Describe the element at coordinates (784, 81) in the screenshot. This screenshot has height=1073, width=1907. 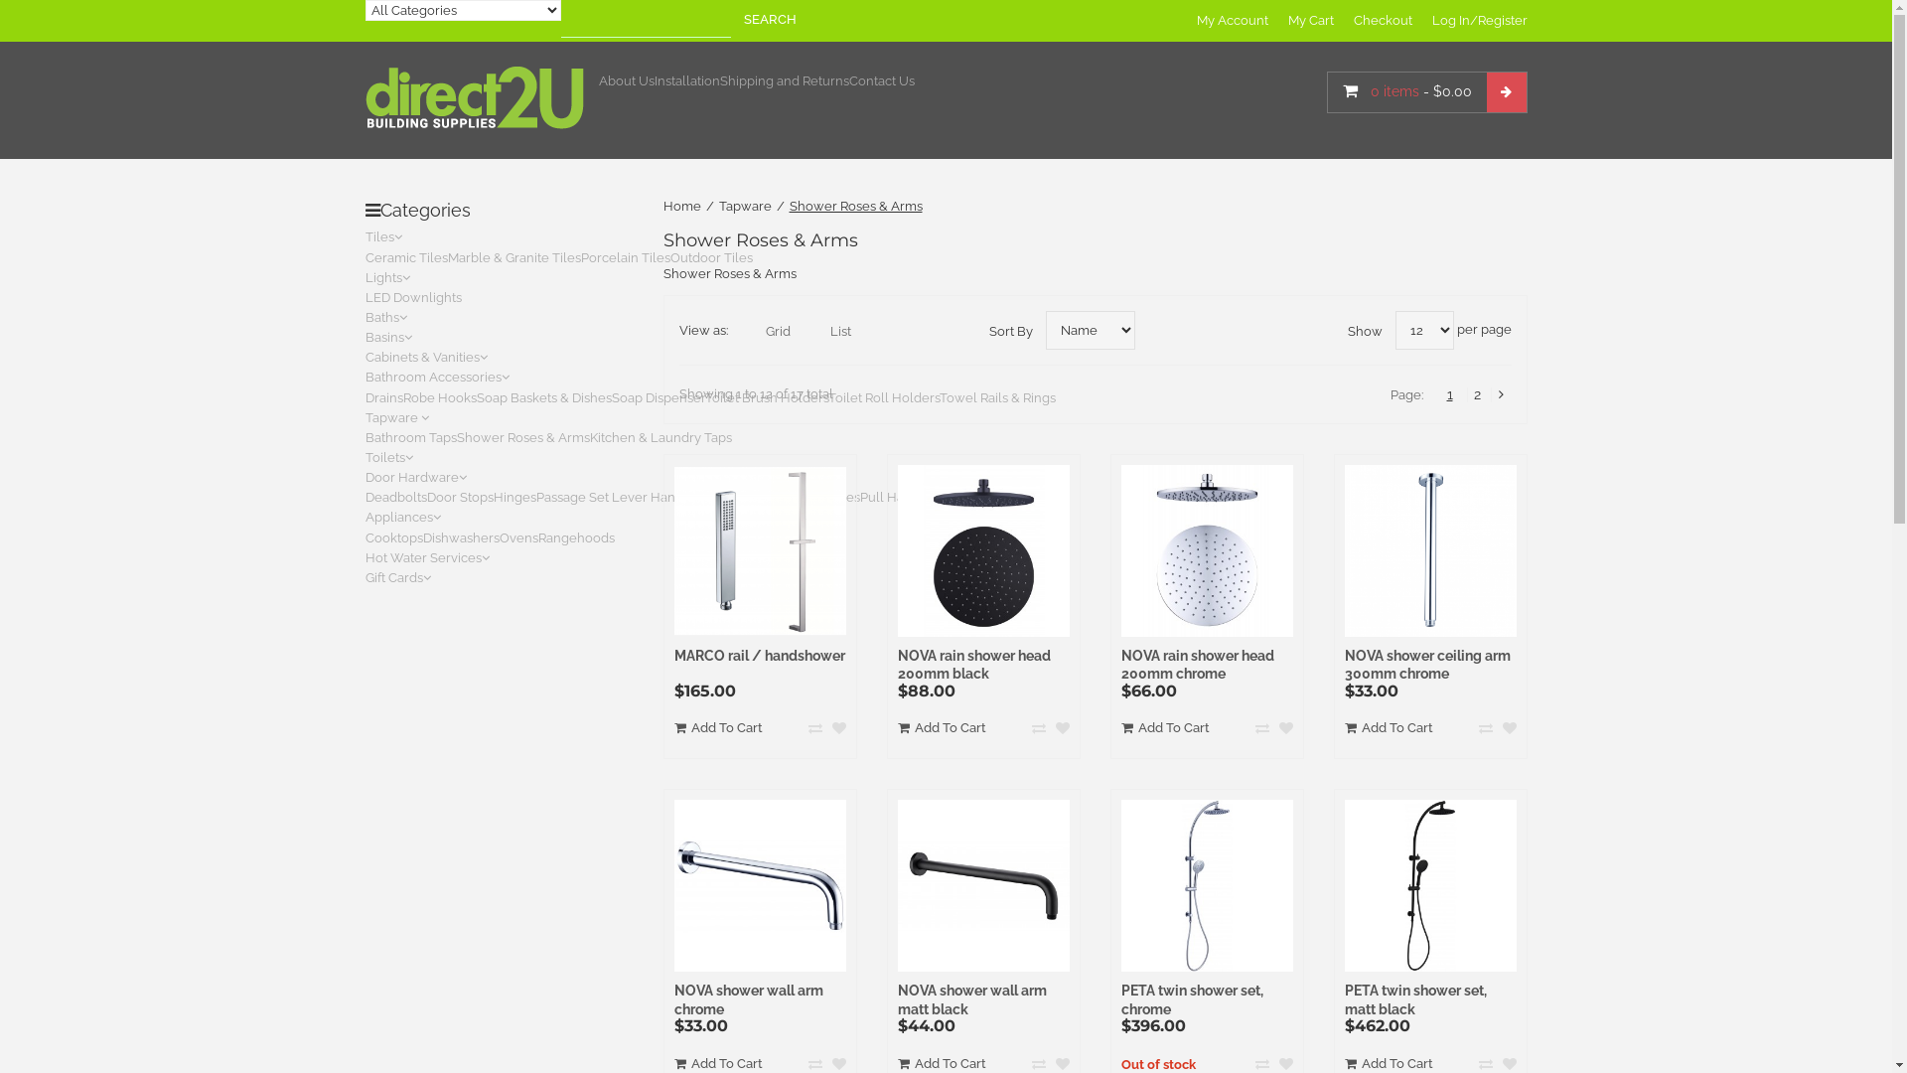
I see `Shipping and Returns` at that location.